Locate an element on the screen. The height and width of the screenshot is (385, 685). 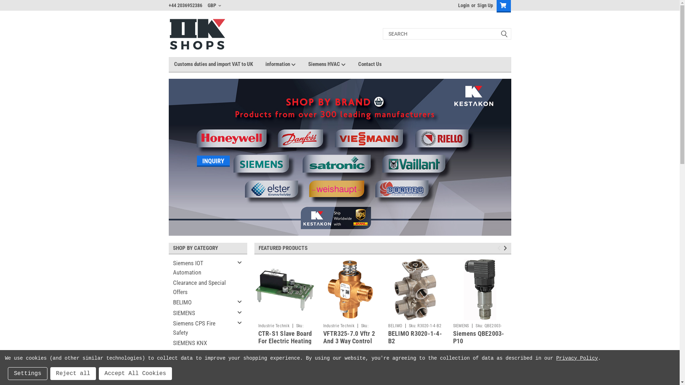
VFTR325-7.0 Vftr 2 And 3 Way Control Valves P12246 is located at coordinates (349, 341).